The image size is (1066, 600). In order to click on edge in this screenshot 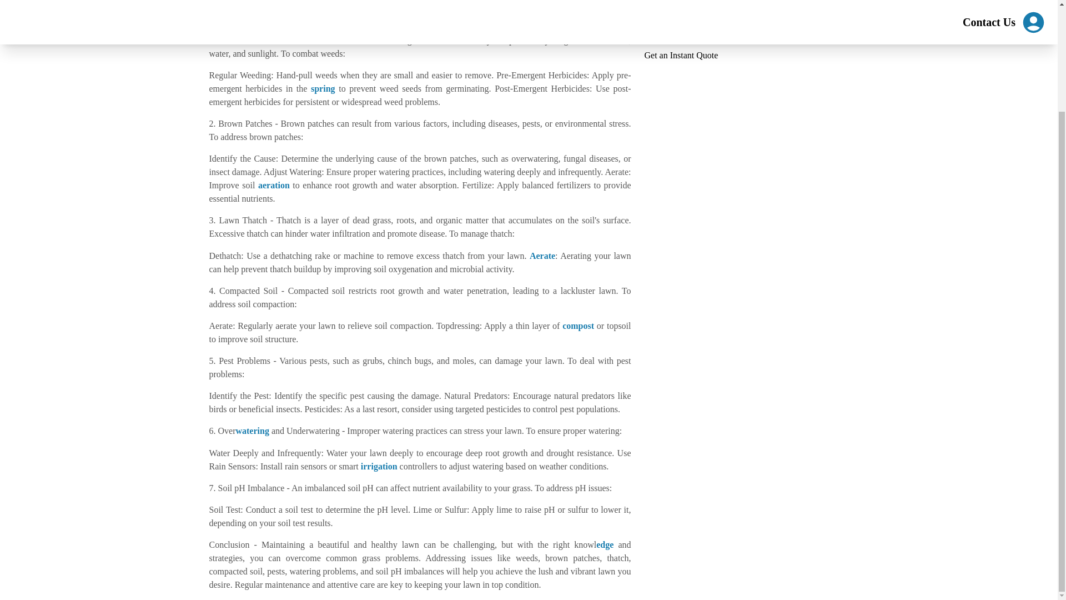, I will do `click(605, 544)`.